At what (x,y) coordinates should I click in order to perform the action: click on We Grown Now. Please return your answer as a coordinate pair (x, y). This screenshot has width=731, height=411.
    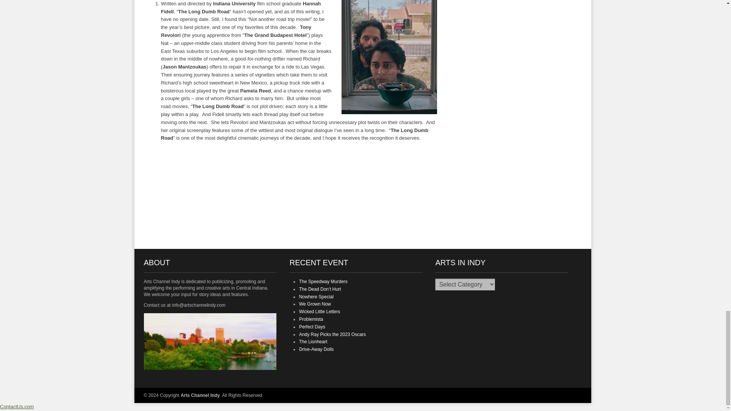
    Looking at the image, I should click on (315, 304).